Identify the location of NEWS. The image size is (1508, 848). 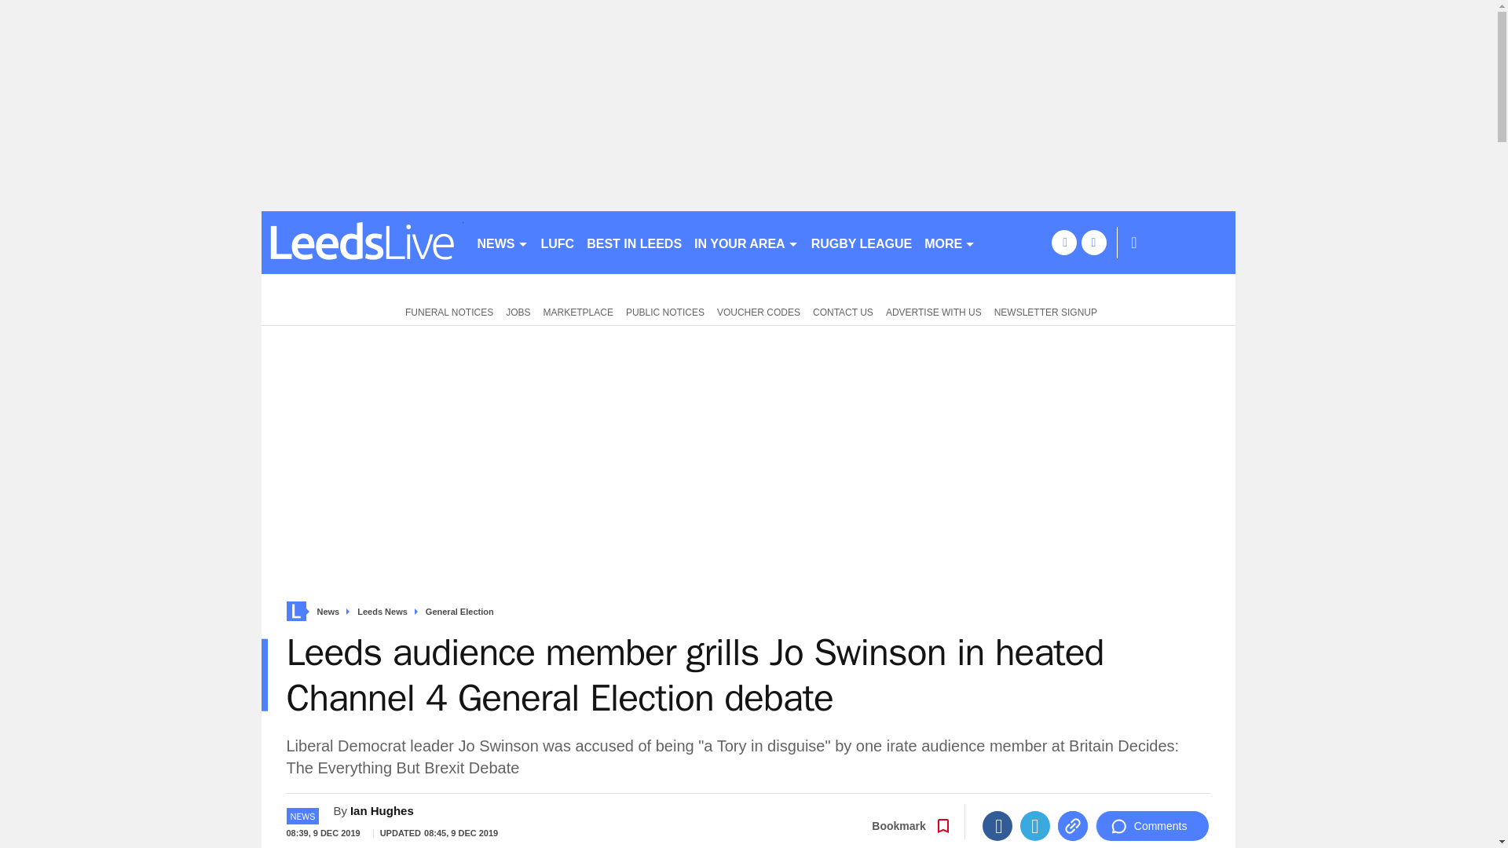
(503, 242).